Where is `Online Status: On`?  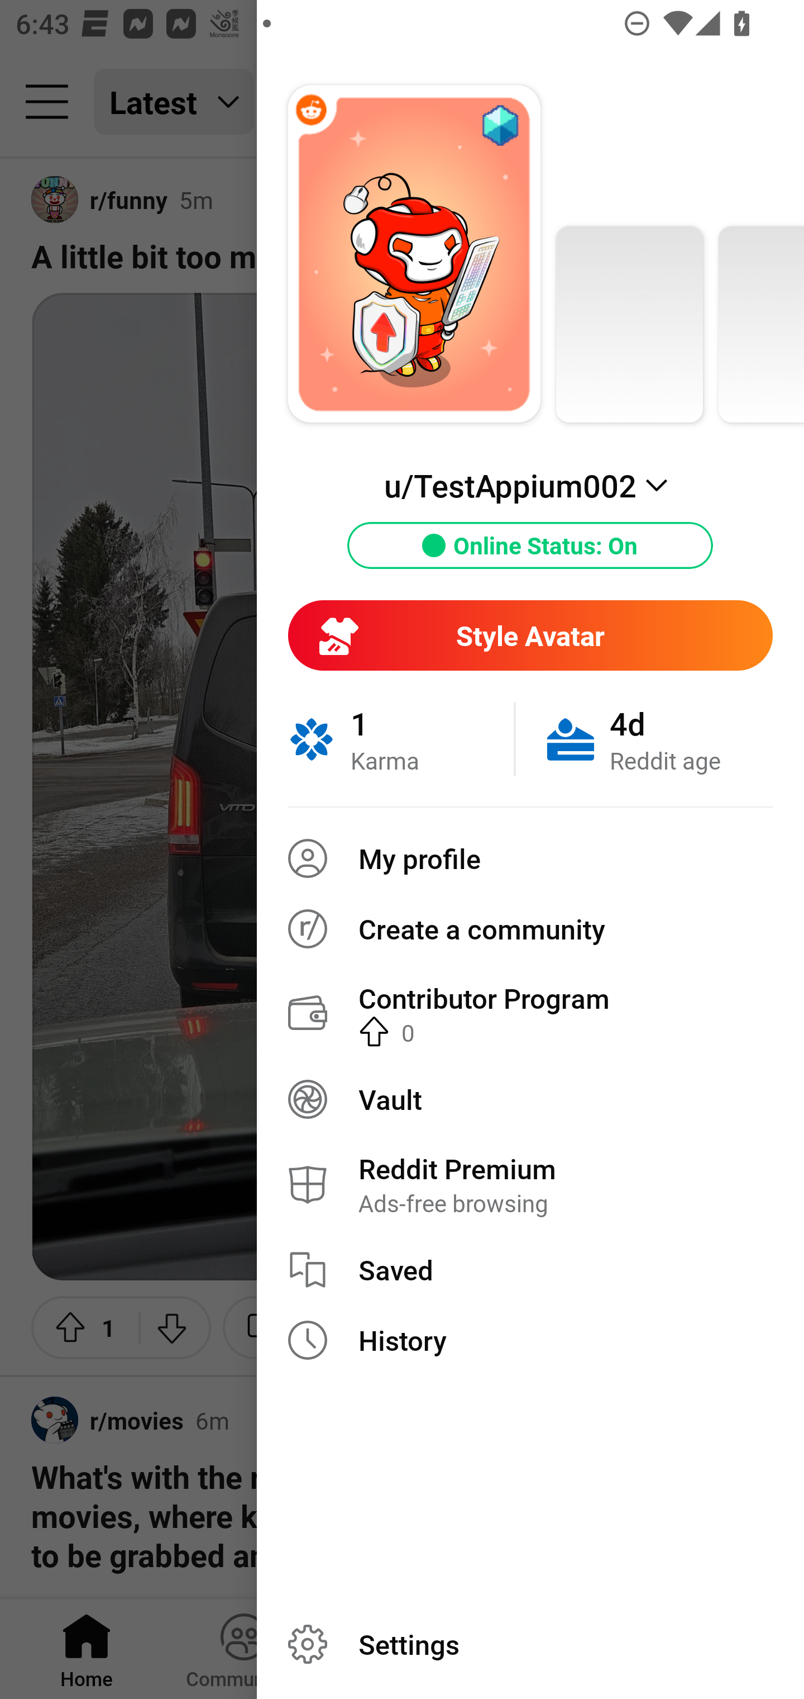 Online Status: On is located at coordinates (530, 545).